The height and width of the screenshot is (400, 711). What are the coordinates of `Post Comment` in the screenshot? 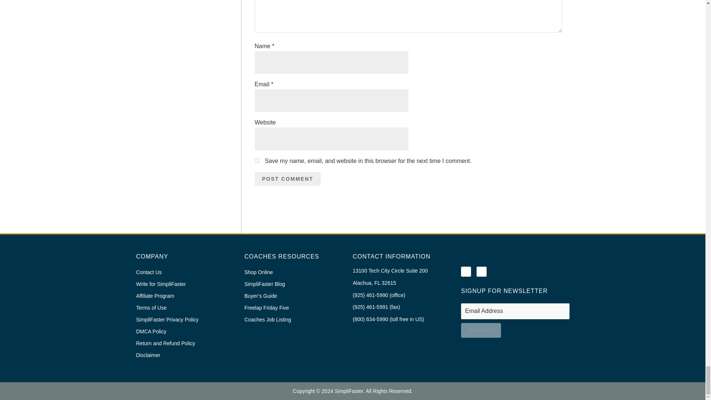 It's located at (287, 179).